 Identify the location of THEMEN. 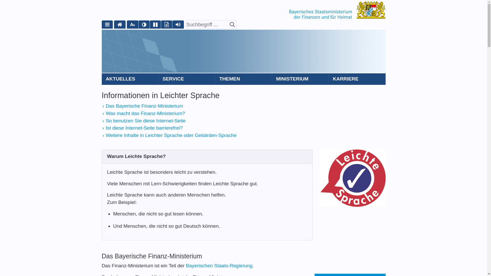
(244, 79).